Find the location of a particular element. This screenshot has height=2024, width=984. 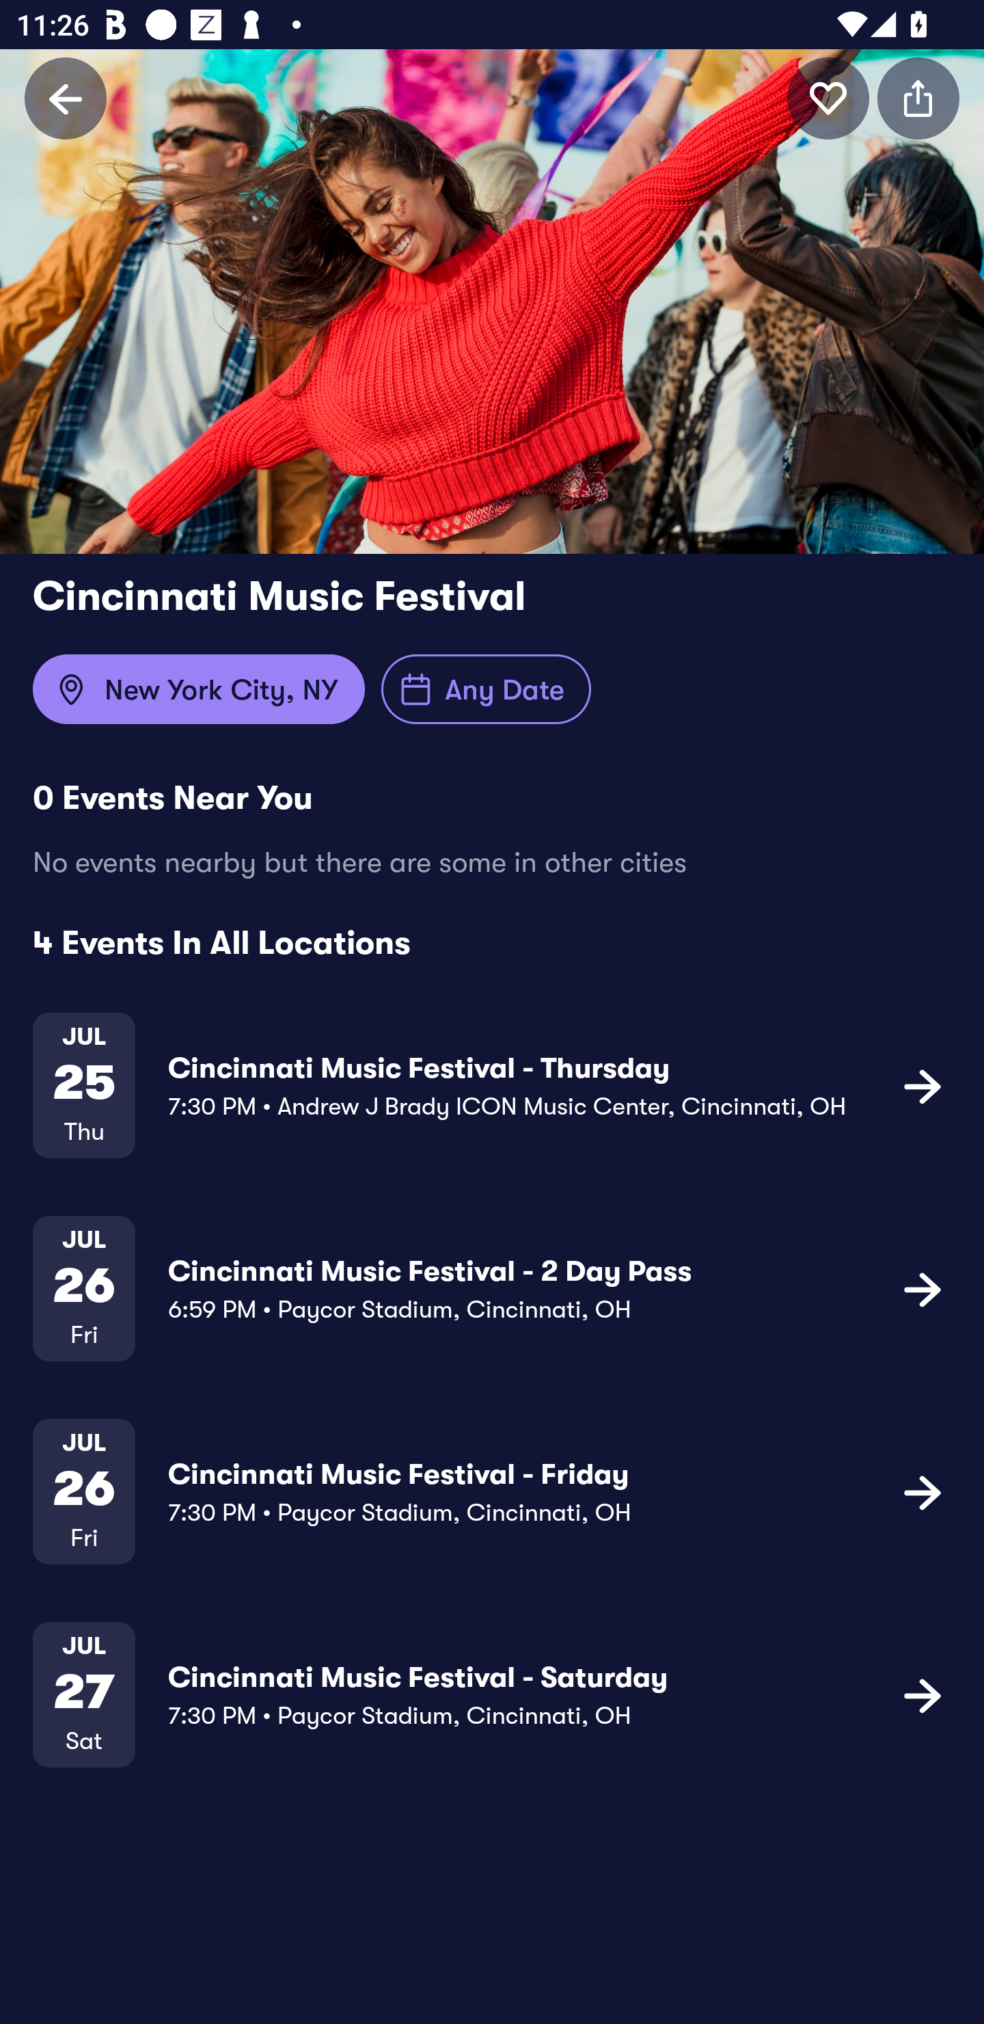

icon button is located at coordinates (922, 1289).